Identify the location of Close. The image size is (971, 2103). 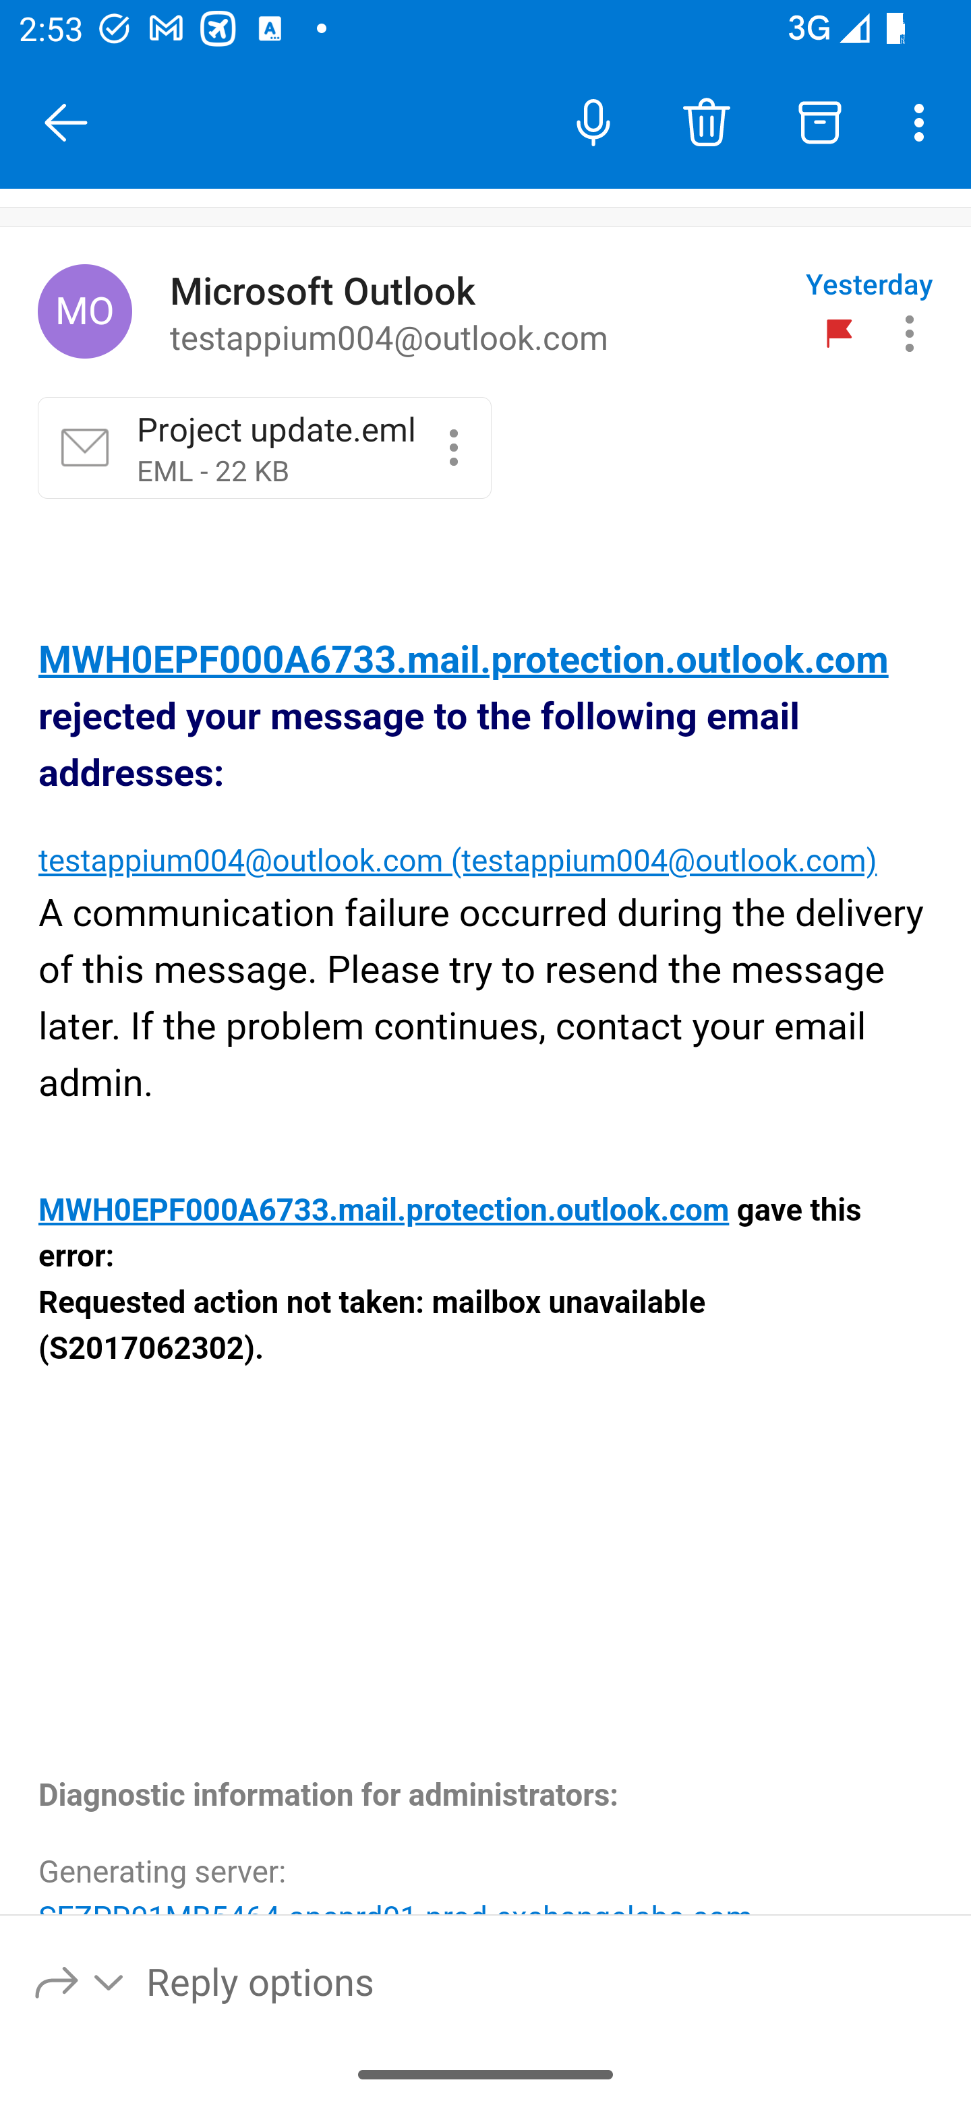
(66, 123).